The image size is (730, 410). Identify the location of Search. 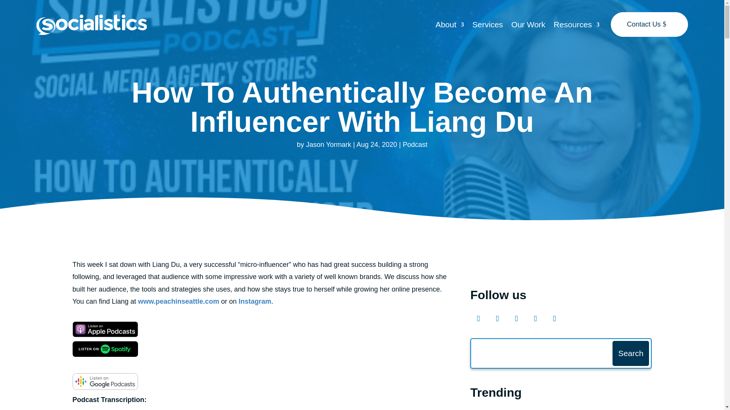
(630, 353).